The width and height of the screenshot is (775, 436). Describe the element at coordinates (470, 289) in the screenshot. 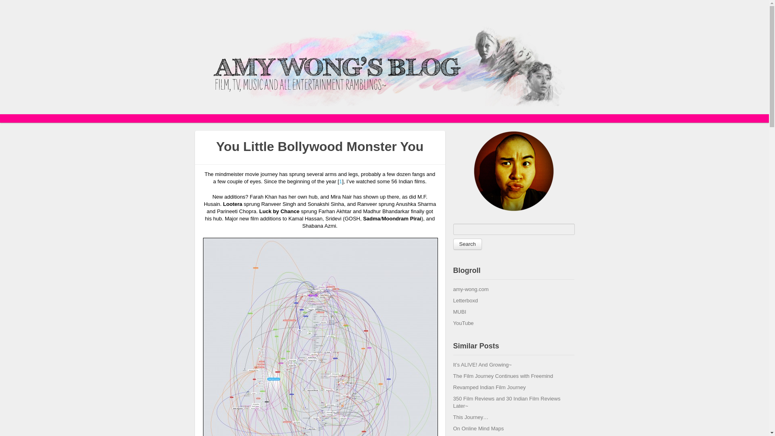

I see `amy-wong.com` at that location.